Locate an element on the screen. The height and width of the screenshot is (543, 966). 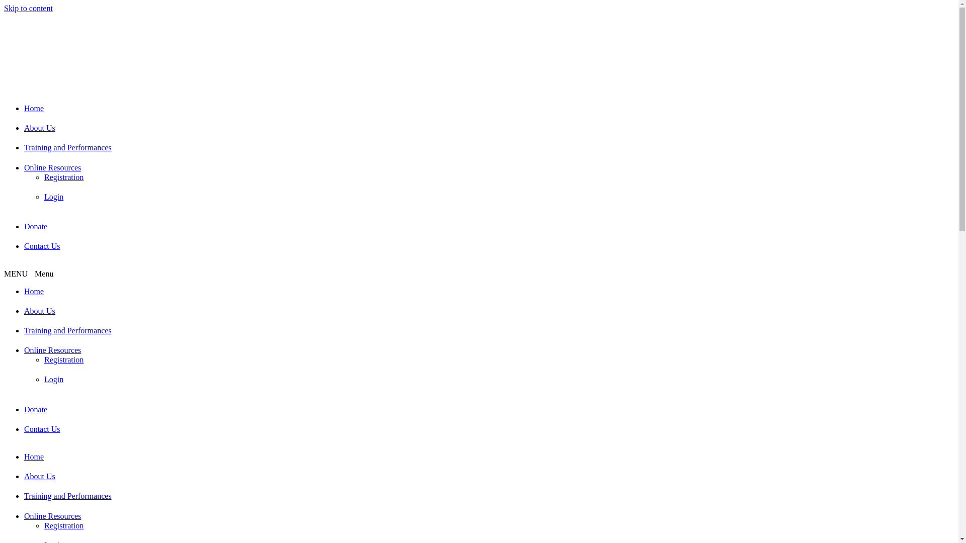
Online Resources is located at coordinates (52, 516).